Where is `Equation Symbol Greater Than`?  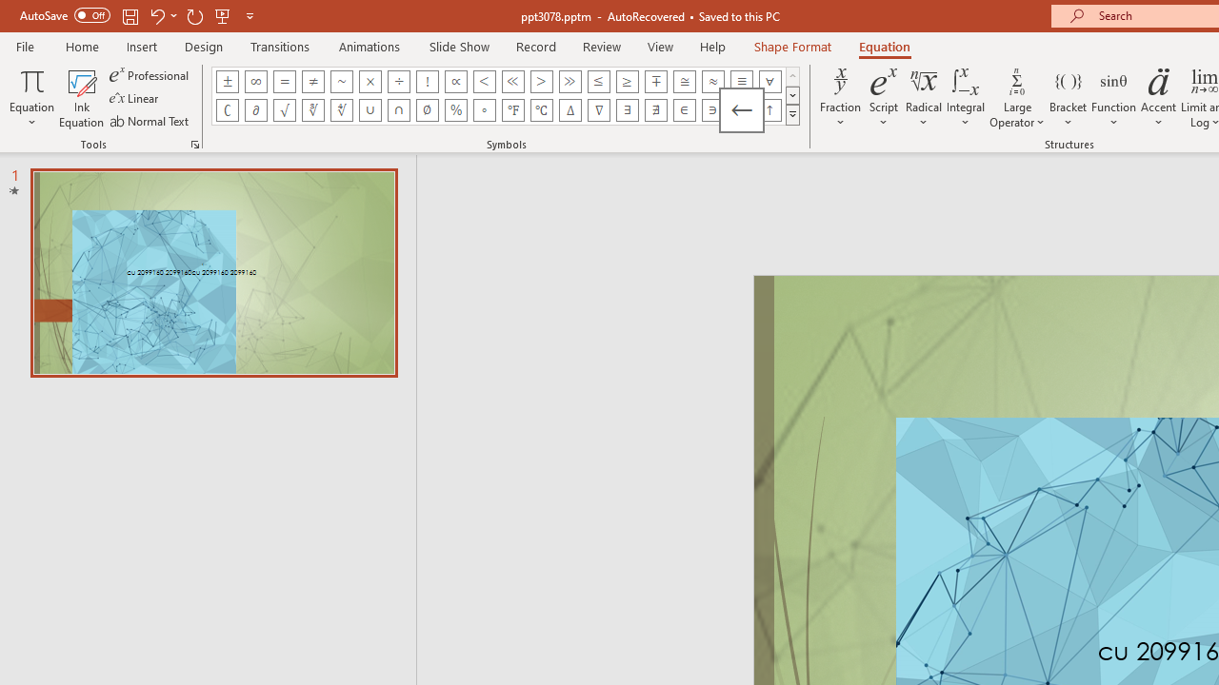 Equation Symbol Greater Than is located at coordinates (541, 82).